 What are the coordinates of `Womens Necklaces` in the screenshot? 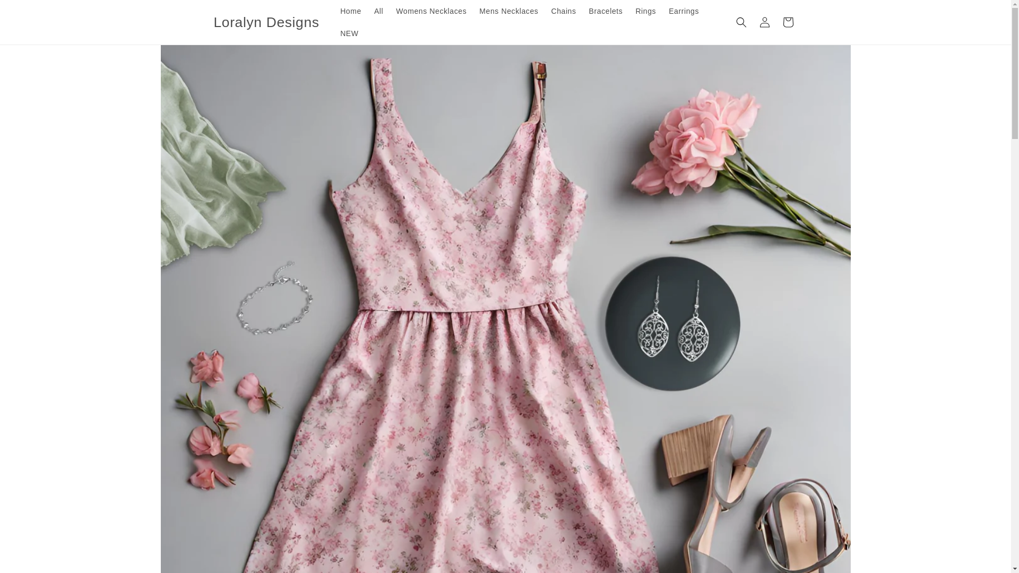 It's located at (431, 11).